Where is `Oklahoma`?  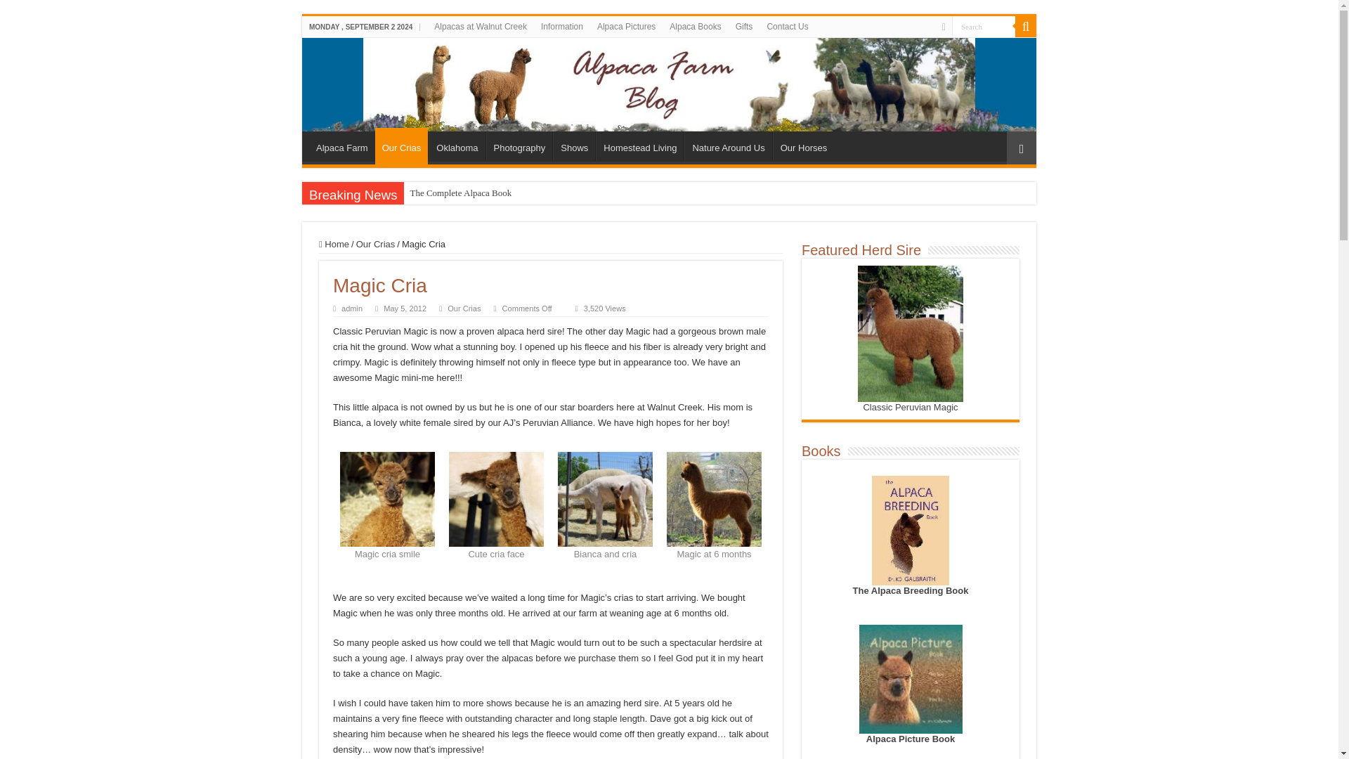 Oklahoma is located at coordinates (457, 145).